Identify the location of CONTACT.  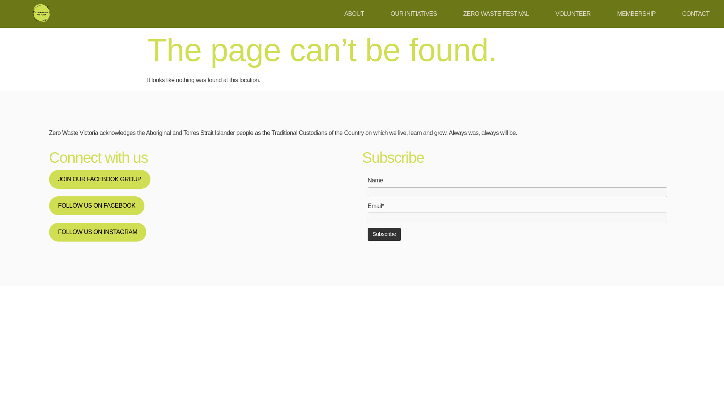
(695, 14).